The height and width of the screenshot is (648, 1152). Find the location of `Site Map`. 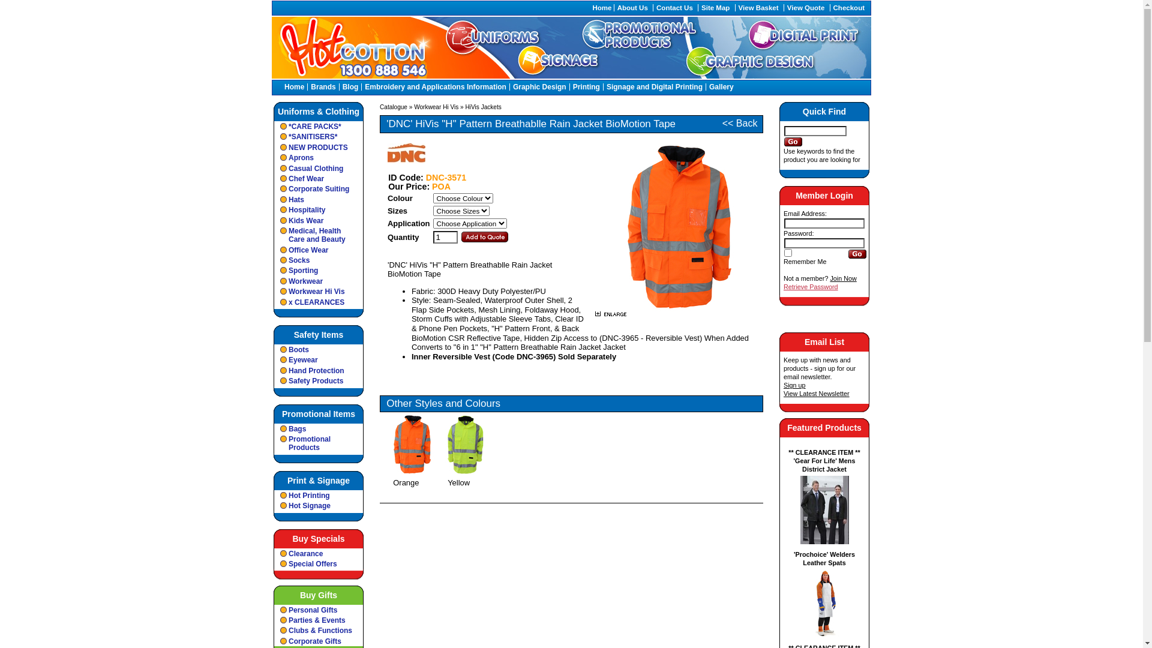

Site Map is located at coordinates (715, 8).